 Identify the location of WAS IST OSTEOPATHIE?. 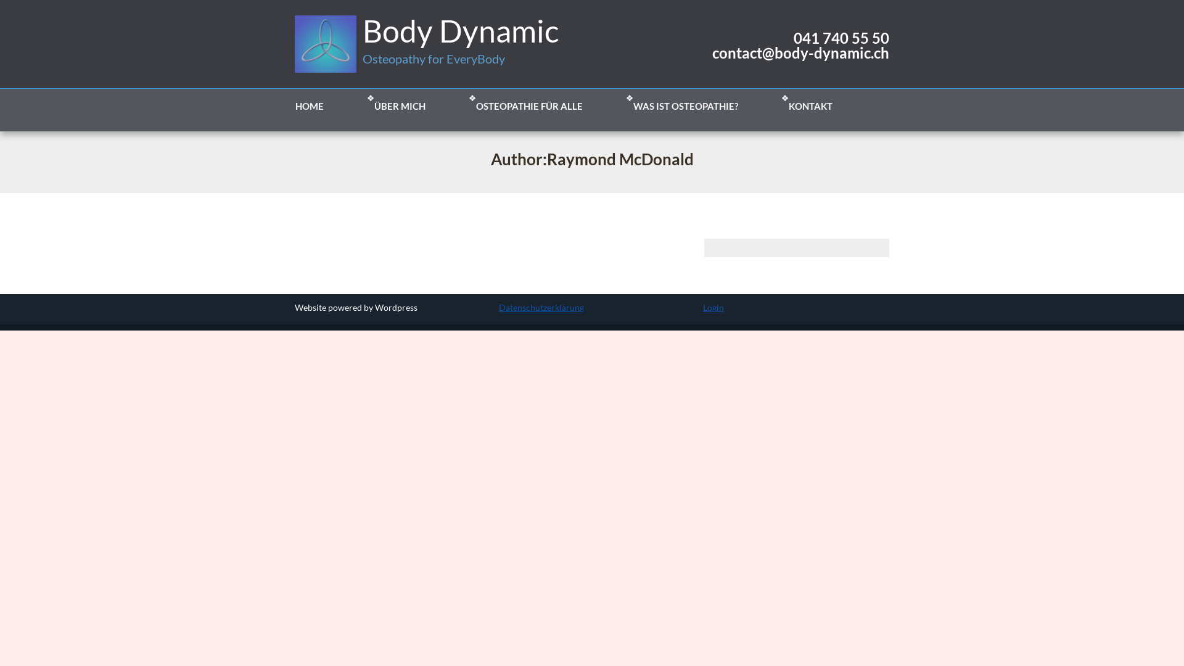
(686, 106).